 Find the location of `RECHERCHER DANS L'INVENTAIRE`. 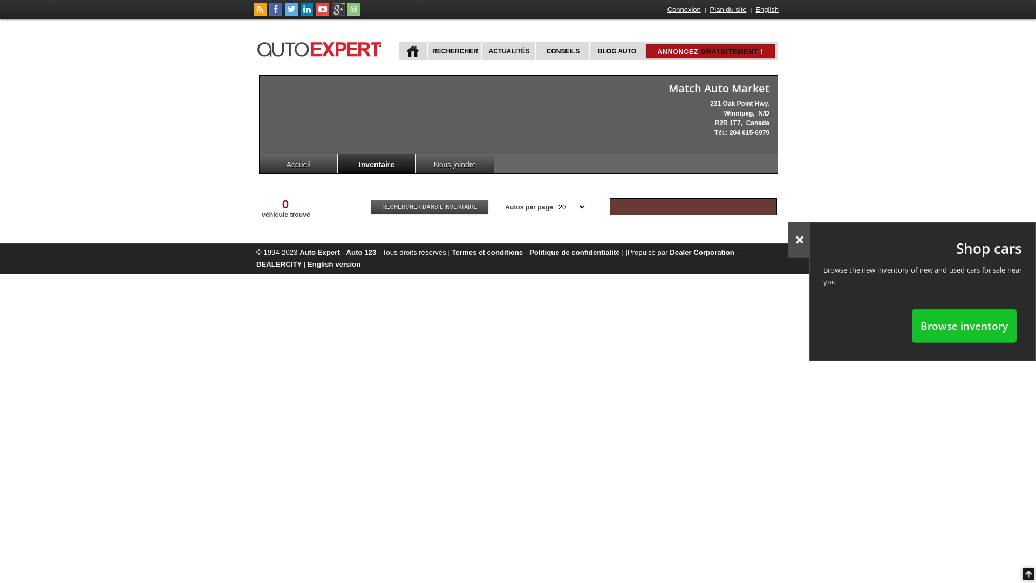

RECHERCHER DANS L'INVENTAIRE is located at coordinates (430, 207).